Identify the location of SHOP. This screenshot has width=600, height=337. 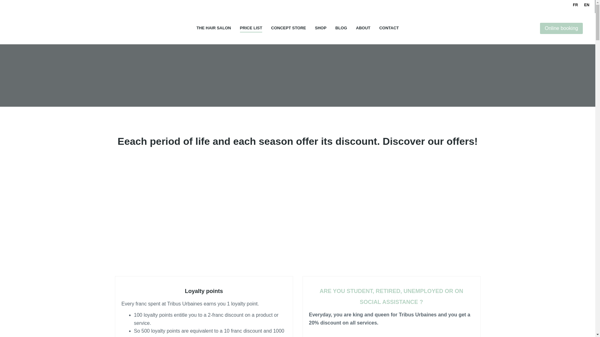
(321, 28).